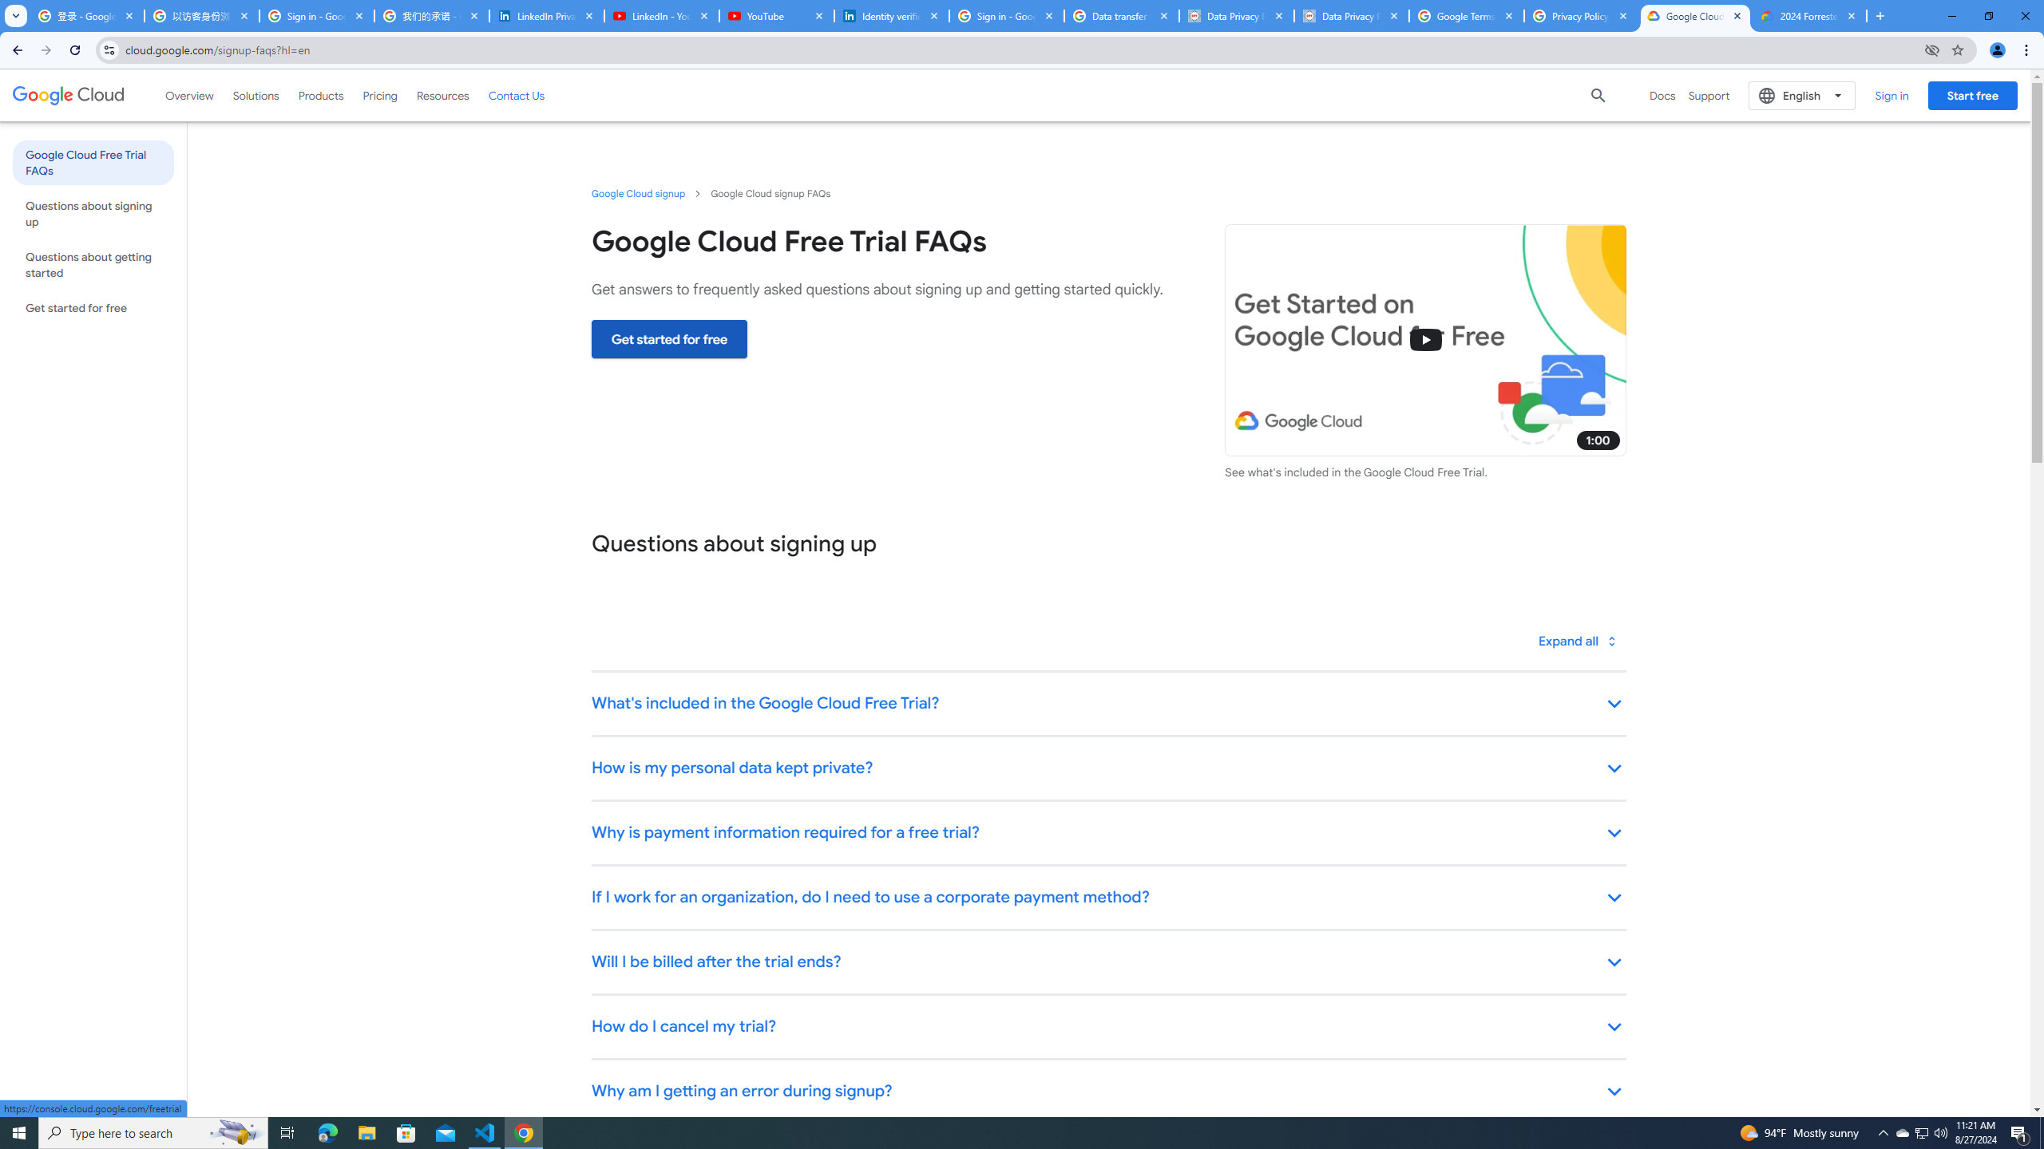 The image size is (2044, 1149). Describe the element at coordinates (546, 16) in the screenshot. I see `LinkedIn Privacy Policy` at that location.